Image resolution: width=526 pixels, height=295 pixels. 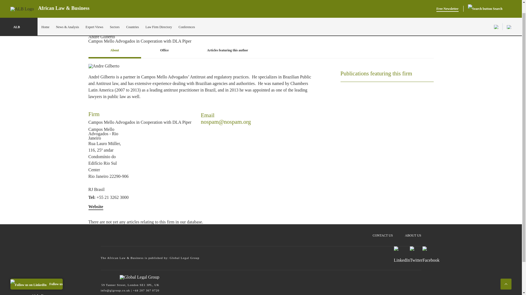 What do you see at coordinates (94, 16) in the screenshot?
I see `Expert Views` at bounding box center [94, 16].